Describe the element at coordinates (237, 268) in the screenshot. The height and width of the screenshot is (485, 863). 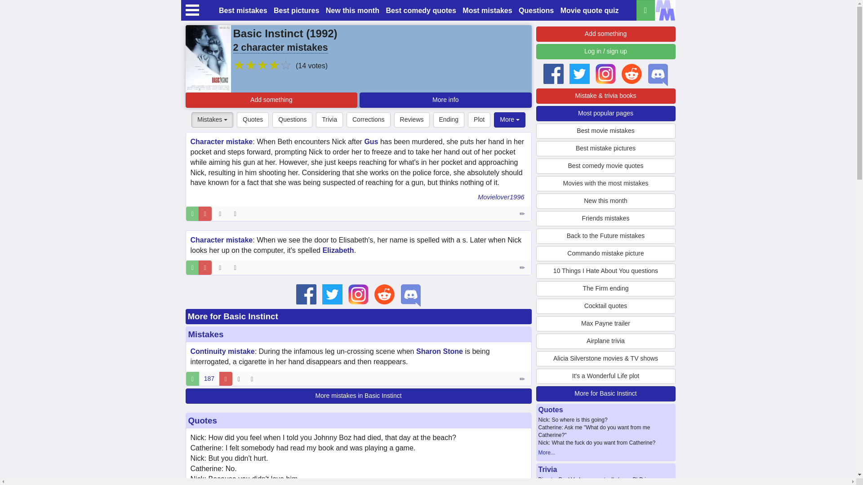
I see `Share this entry` at that location.